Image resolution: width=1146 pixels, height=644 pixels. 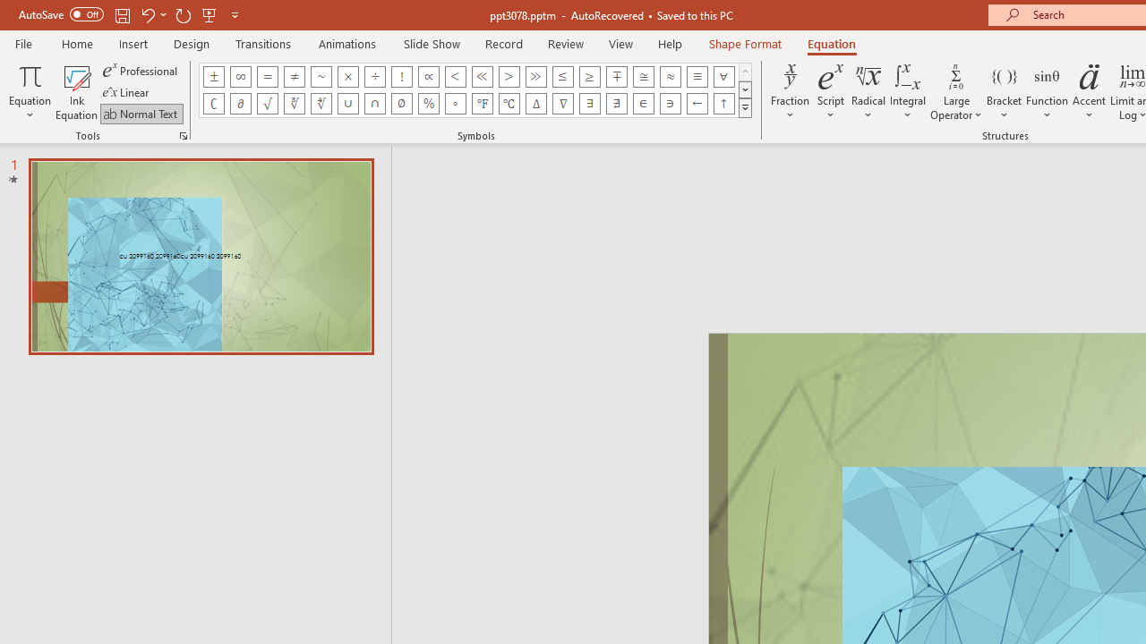 What do you see at coordinates (267, 104) in the screenshot?
I see `Equation Symbol Radical Sign` at bounding box center [267, 104].